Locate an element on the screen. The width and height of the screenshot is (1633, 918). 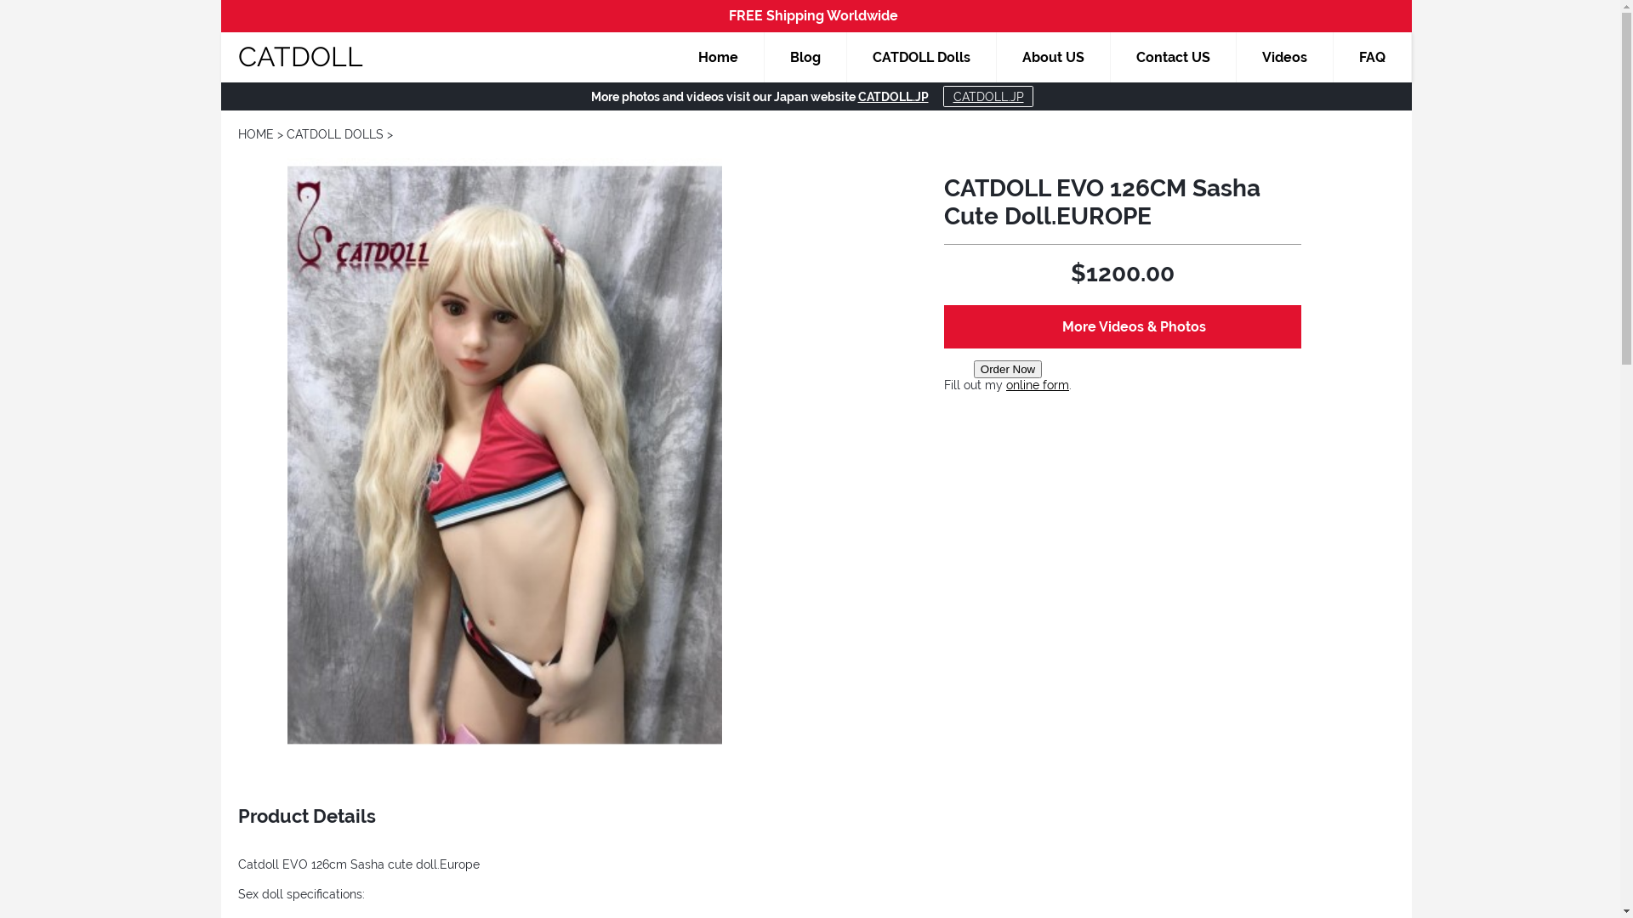
online form is located at coordinates (1038, 385).